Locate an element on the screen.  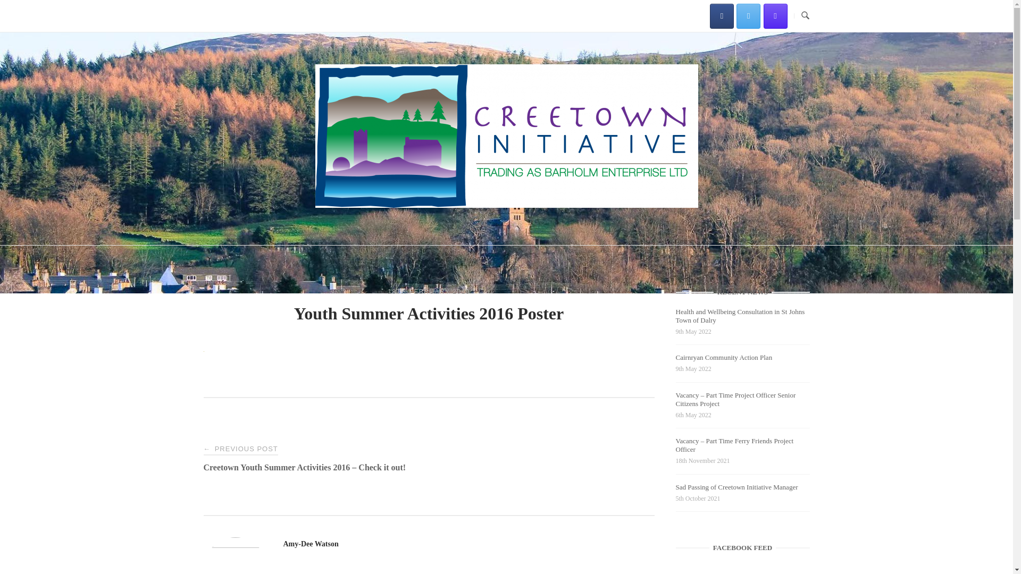
Health and Wellbeing Consultation in St Johns Town of Dalry is located at coordinates (740, 317).